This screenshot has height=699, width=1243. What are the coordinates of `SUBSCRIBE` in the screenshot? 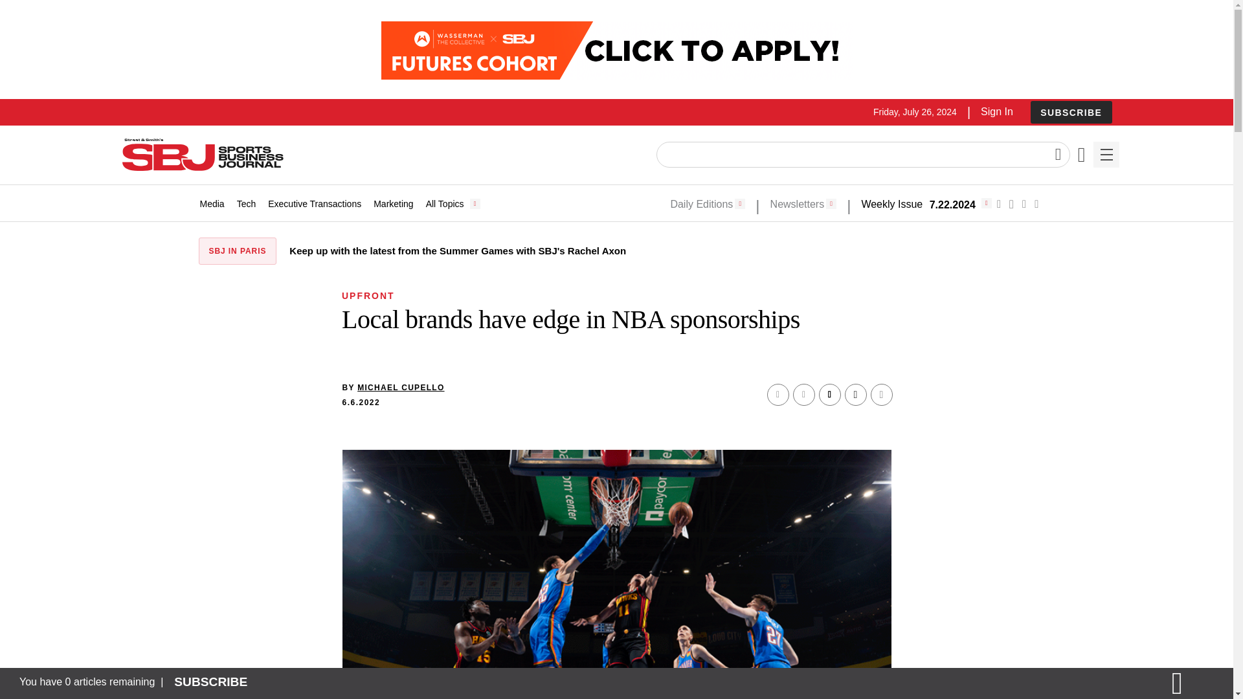 It's located at (1071, 112).